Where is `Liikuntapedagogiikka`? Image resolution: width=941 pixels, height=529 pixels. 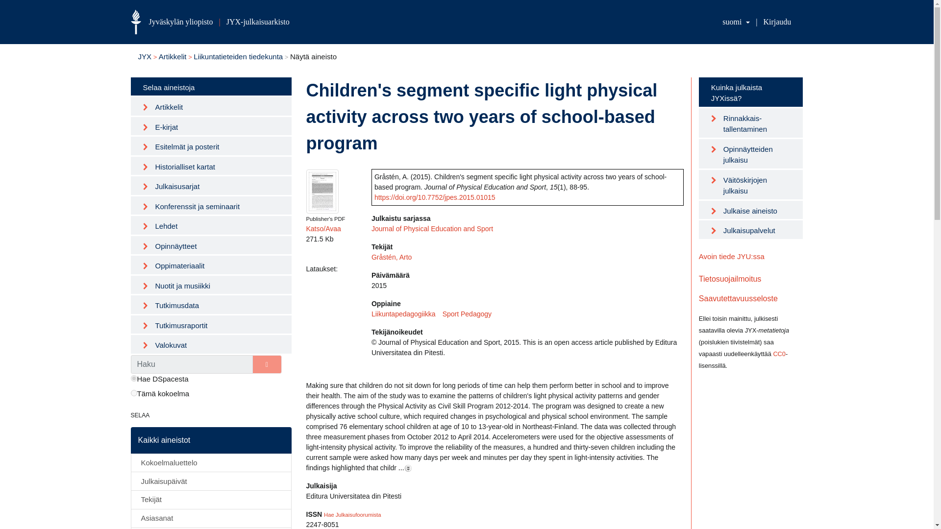 Liikuntapedagogiikka is located at coordinates (407, 313).